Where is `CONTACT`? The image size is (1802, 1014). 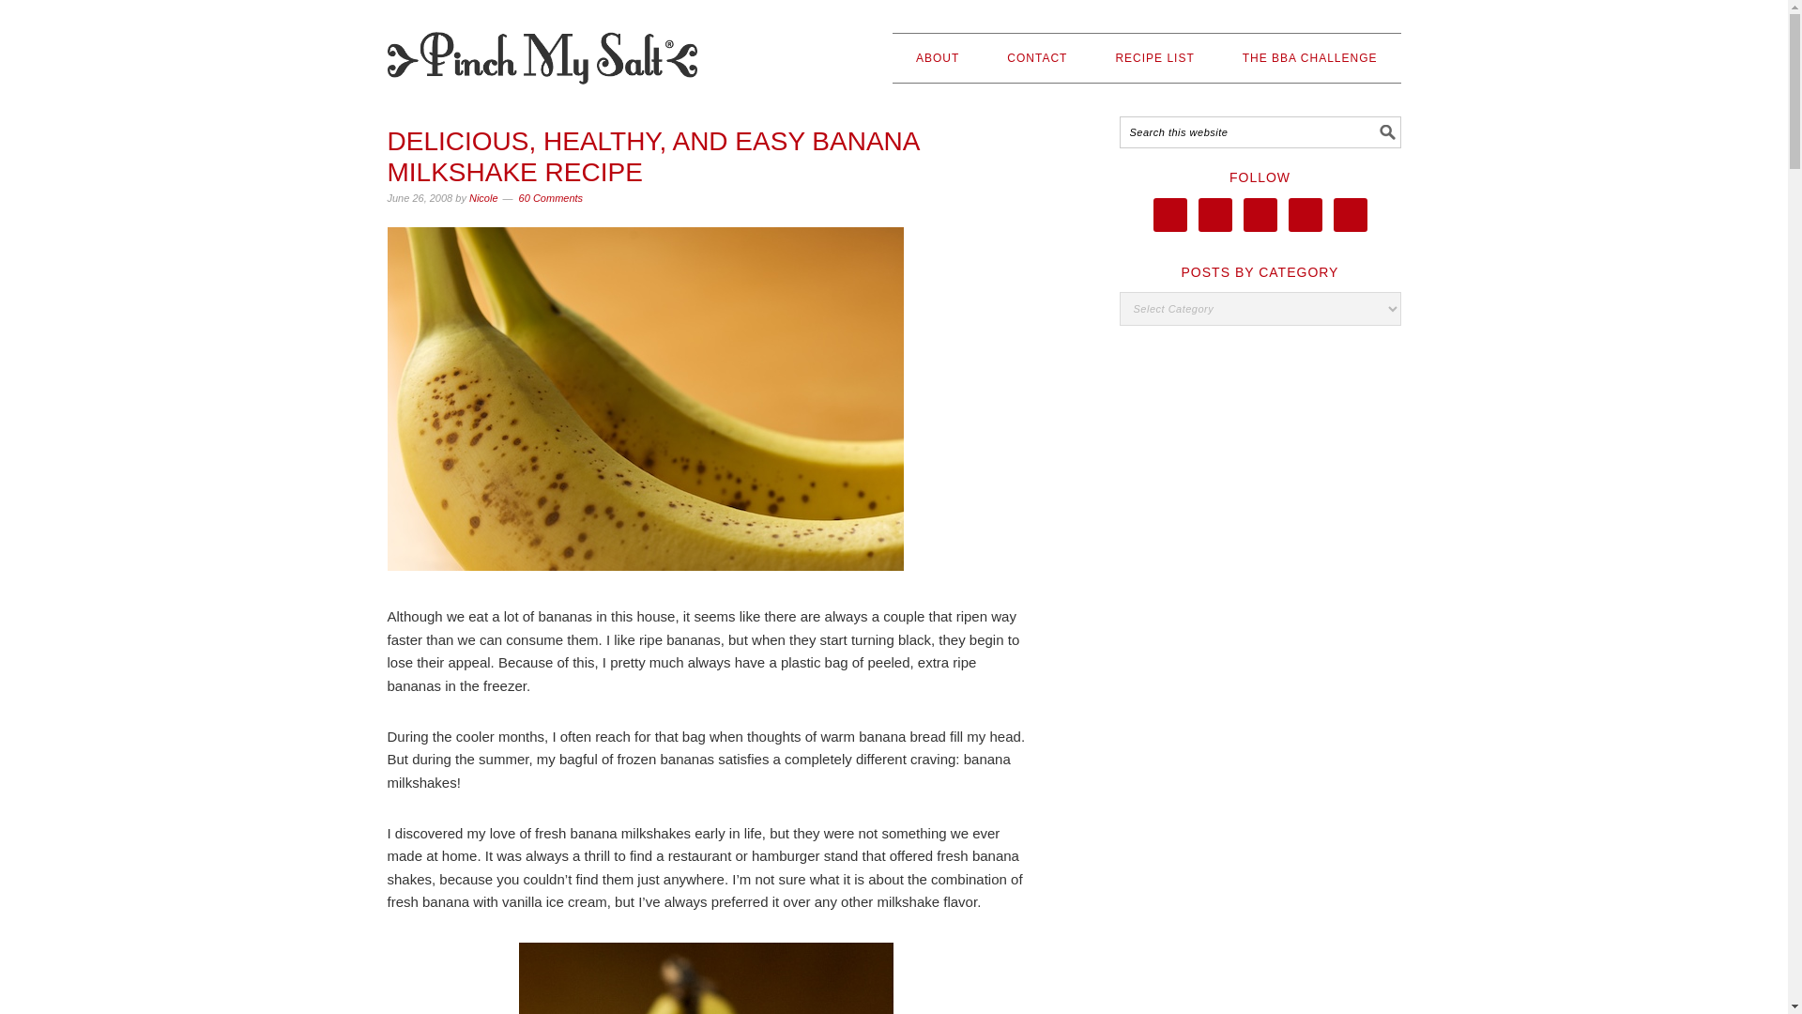
CONTACT is located at coordinates (1036, 57).